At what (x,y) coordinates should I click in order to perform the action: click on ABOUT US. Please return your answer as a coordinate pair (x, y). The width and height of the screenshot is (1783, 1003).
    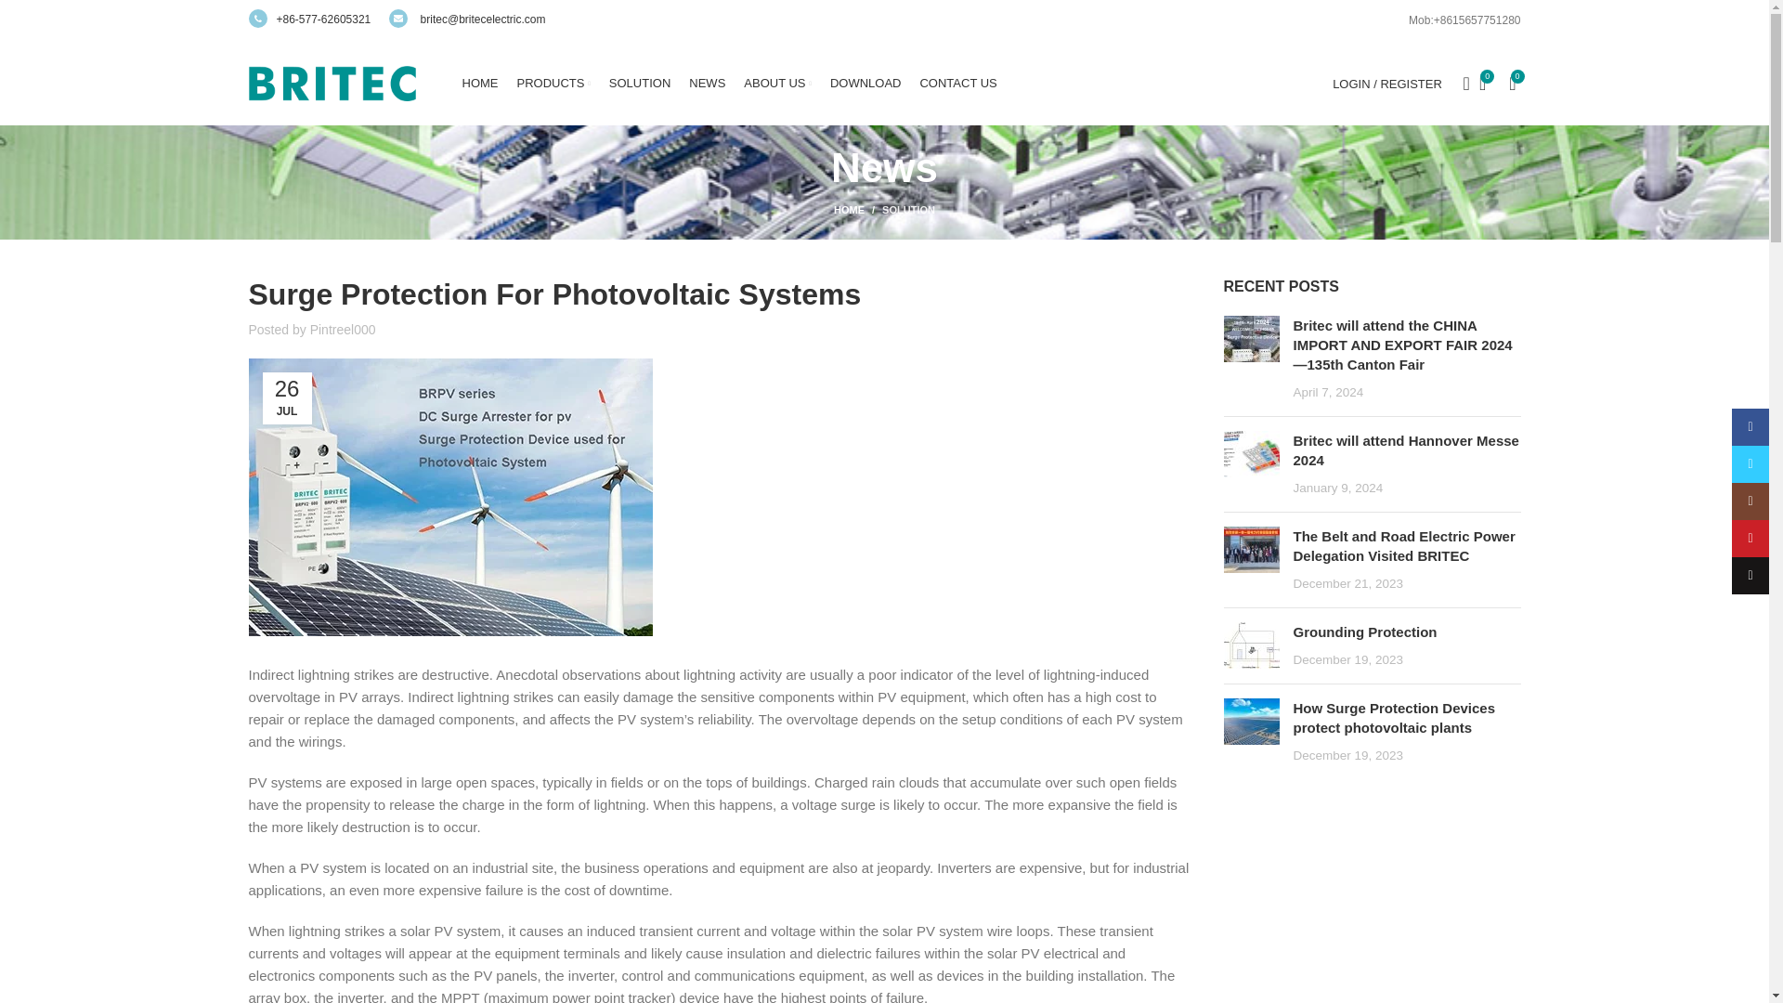
    Looking at the image, I should click on (776, 84).